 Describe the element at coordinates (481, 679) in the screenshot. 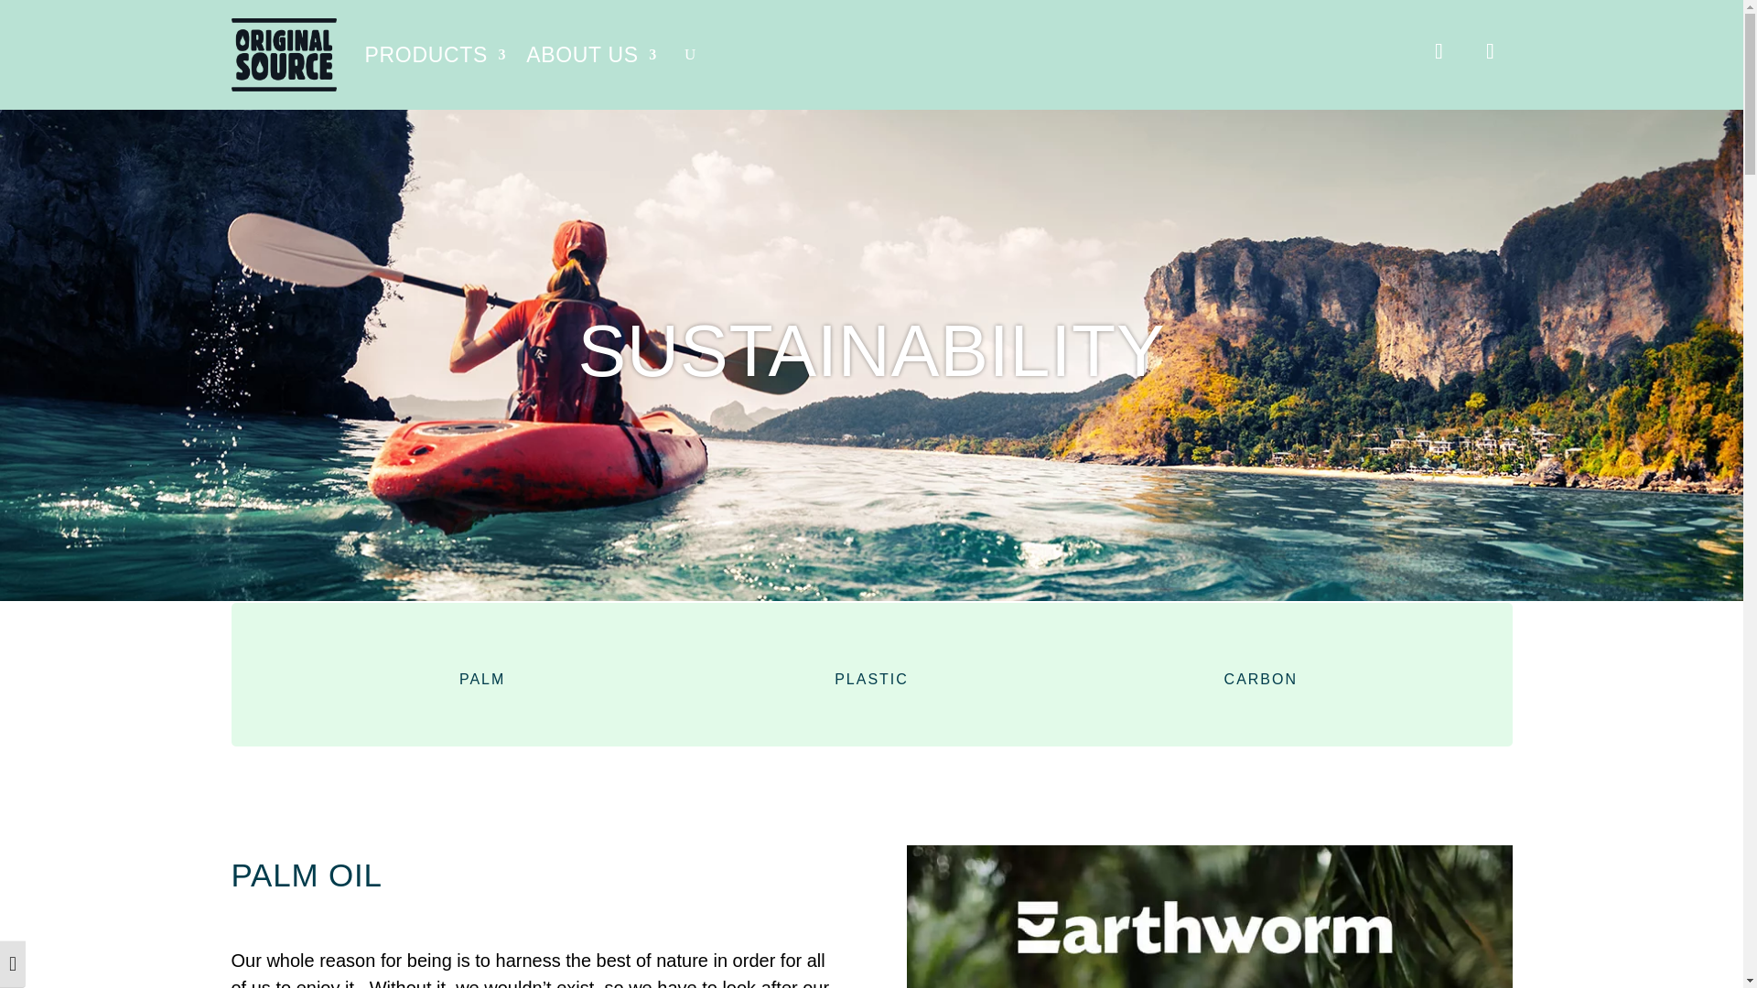

I see `PALM` at that location.